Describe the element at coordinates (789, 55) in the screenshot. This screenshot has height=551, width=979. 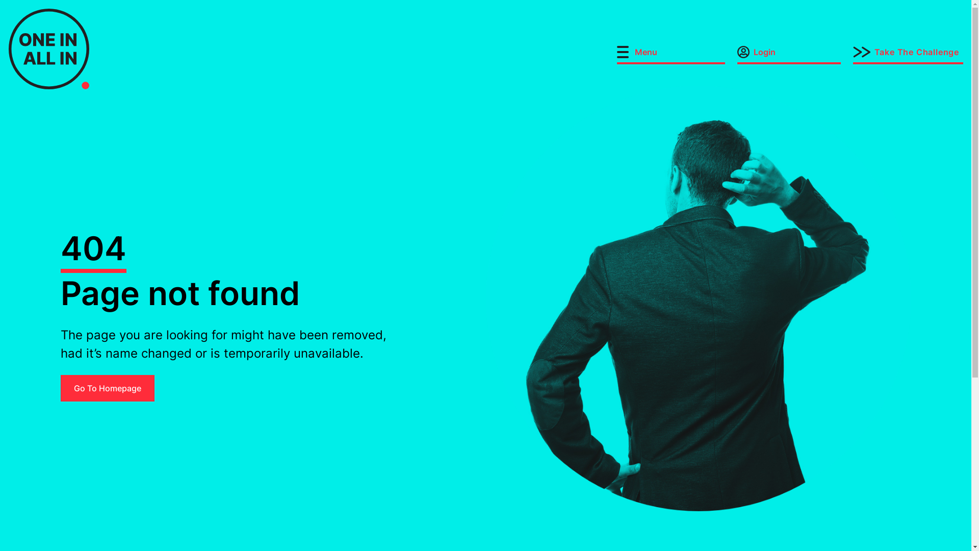
I see `Login` at that location.